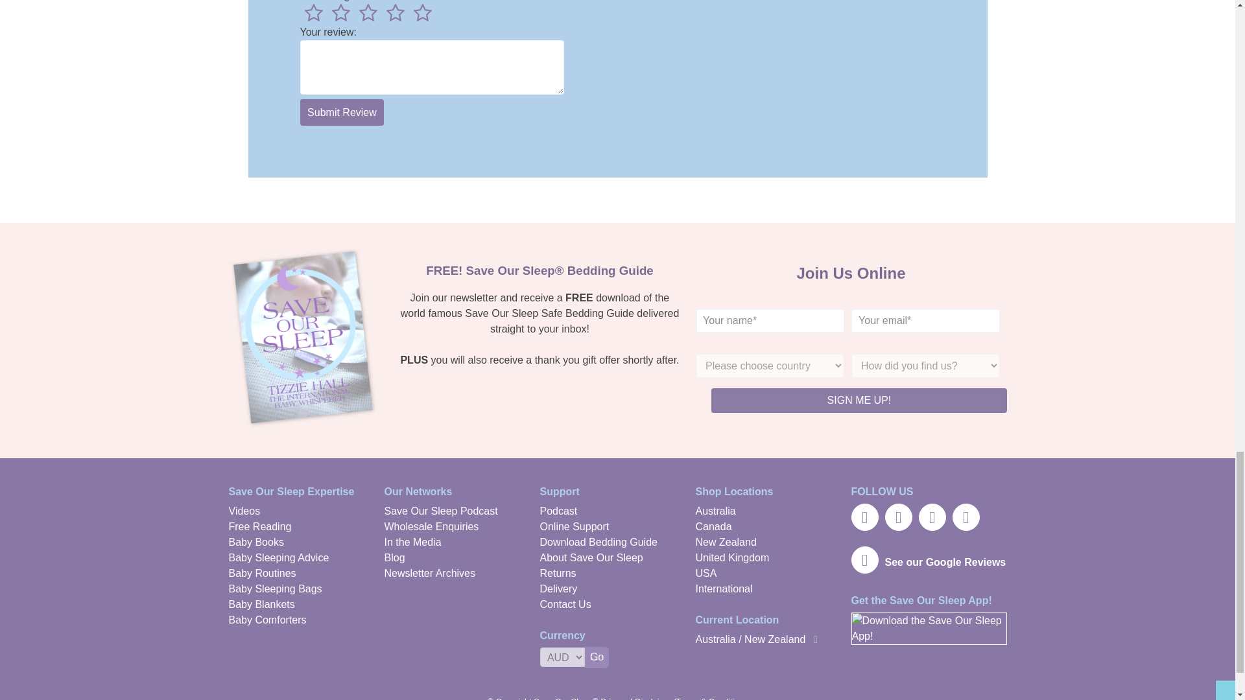 The image size is (1245, 700). What do you see at coordinates (965, 517) in the screenshot?
I see `Instagram` at bounding box center [965, 517].